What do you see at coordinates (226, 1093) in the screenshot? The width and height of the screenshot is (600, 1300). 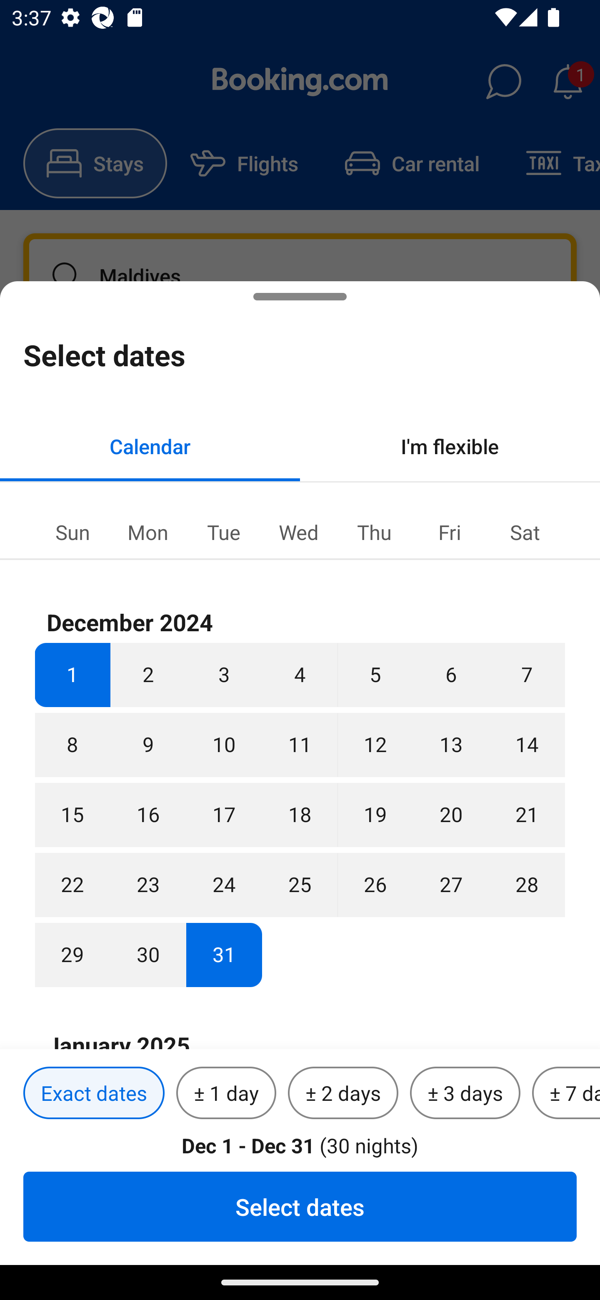 I see `± 1 day` at bounding box center [226, 1093].